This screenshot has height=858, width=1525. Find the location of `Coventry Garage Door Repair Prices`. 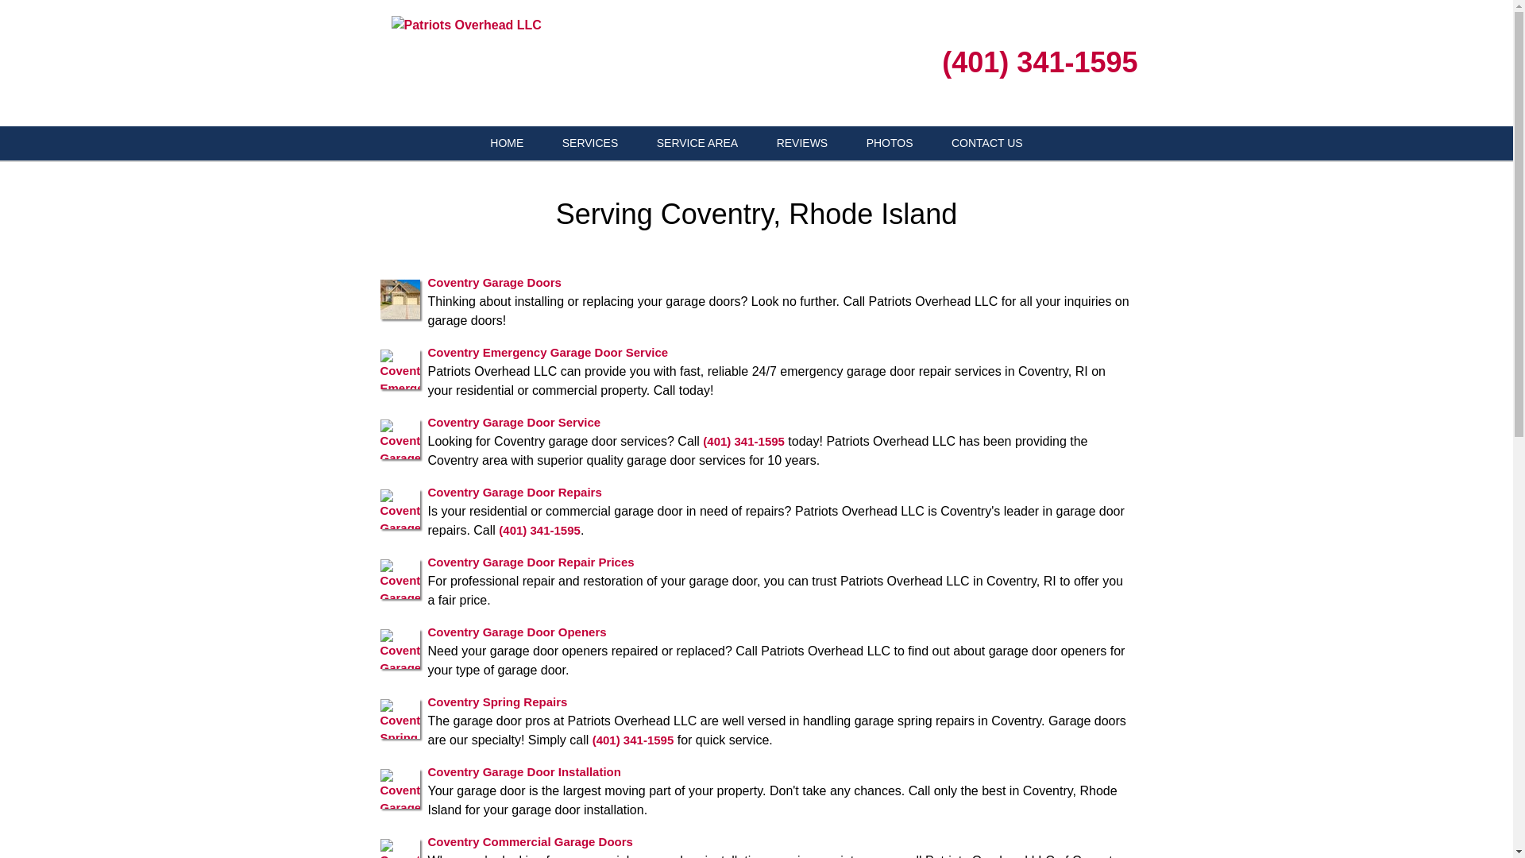

Coventry Garage Door Repair Prices is located at coordinates (531, 561).